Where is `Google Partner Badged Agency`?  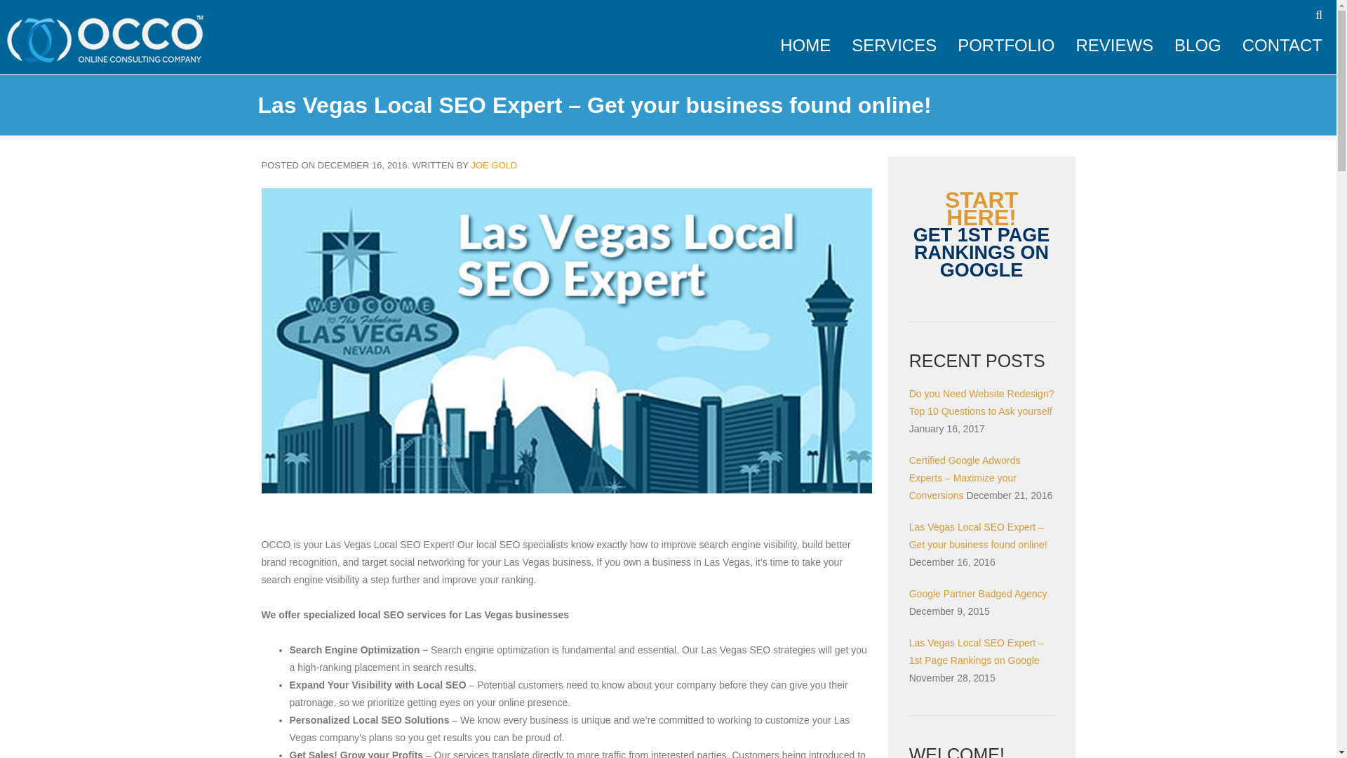 Google Partner Badged Agency is located at coordinates (978, 594).